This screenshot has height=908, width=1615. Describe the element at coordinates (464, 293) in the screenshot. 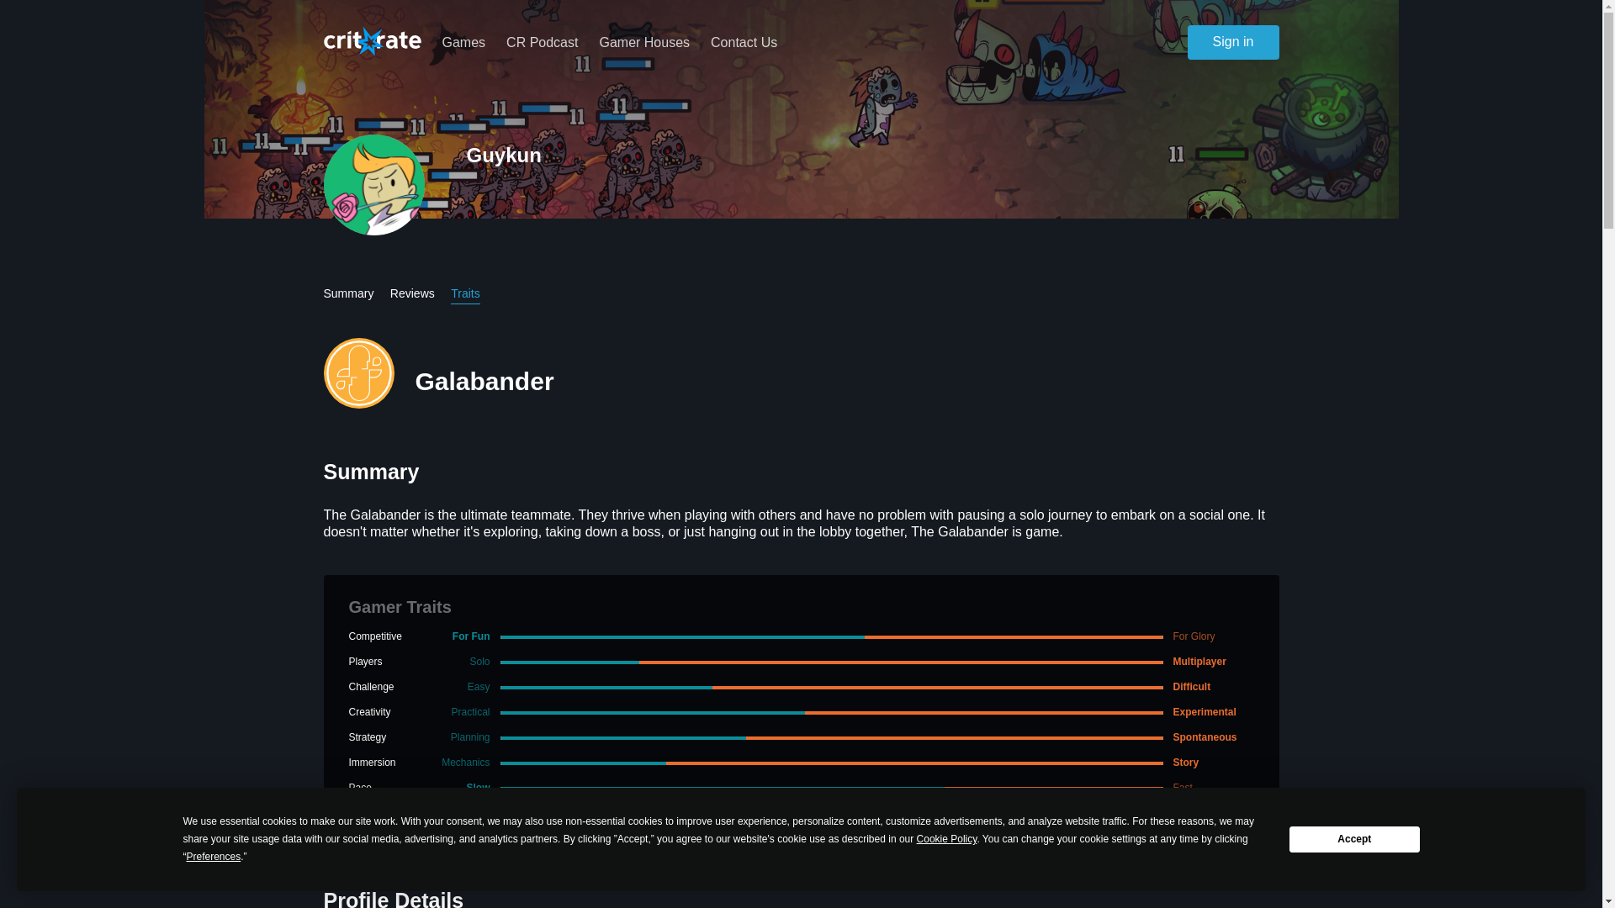

I see `Traits` at that location.